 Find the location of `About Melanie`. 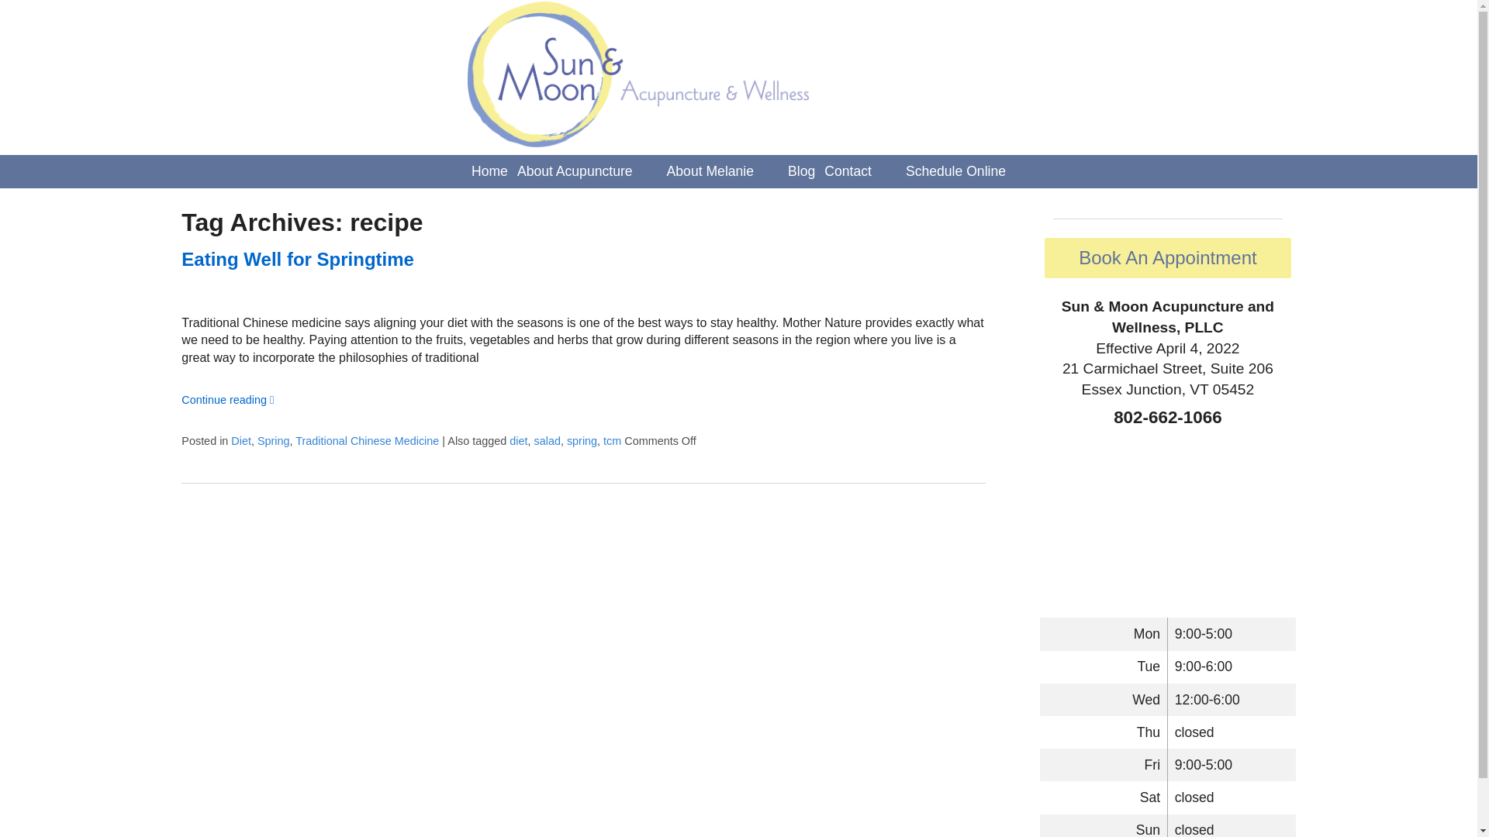

About Melanie is located at coordinates (710, 171).